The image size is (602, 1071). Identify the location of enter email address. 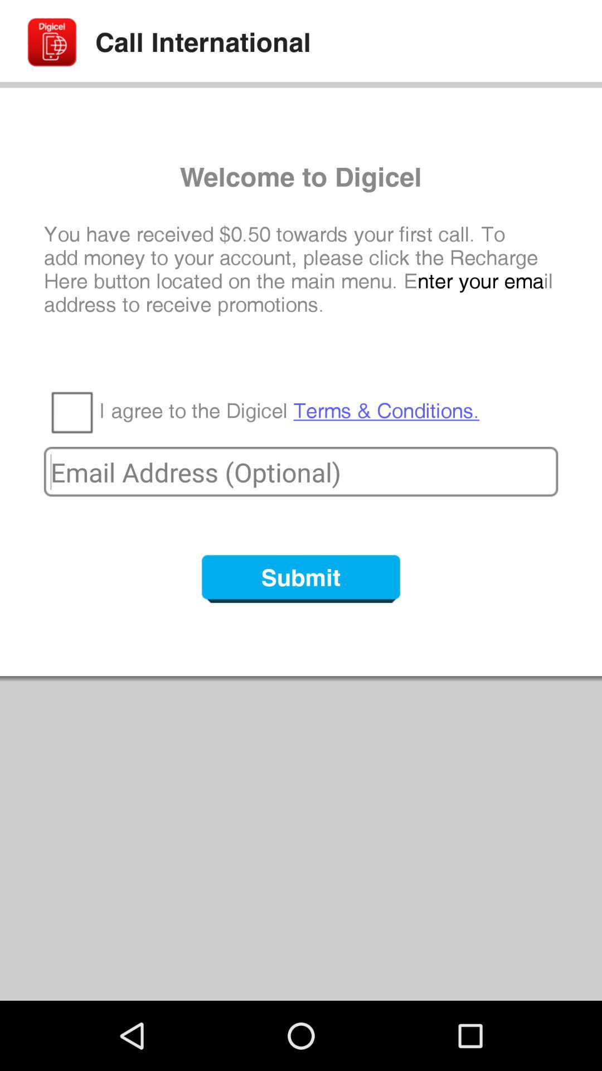
(301, 472).